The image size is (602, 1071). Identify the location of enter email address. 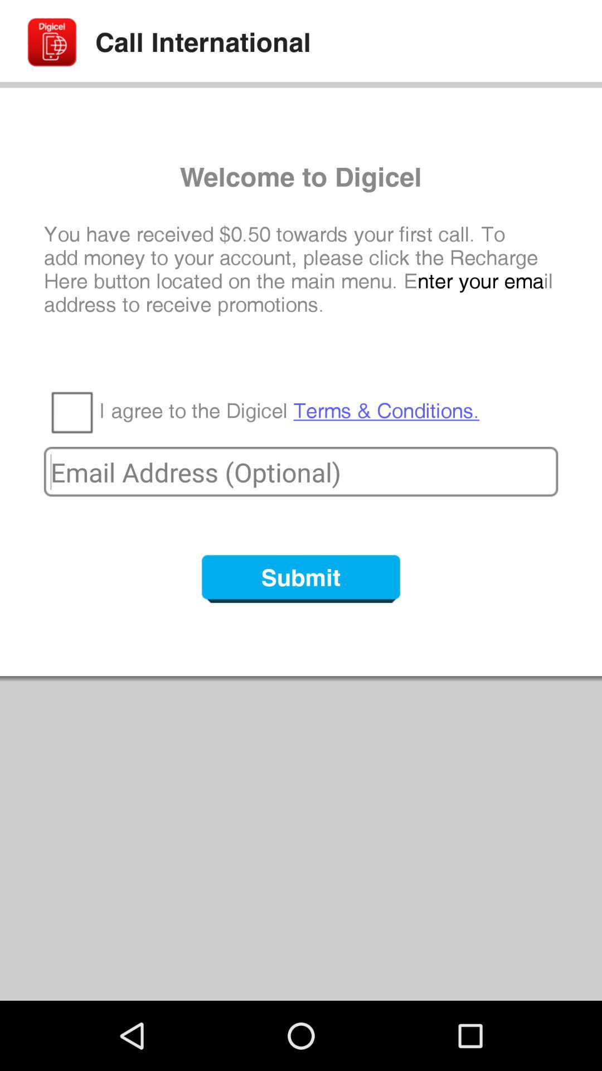
(301, 472).